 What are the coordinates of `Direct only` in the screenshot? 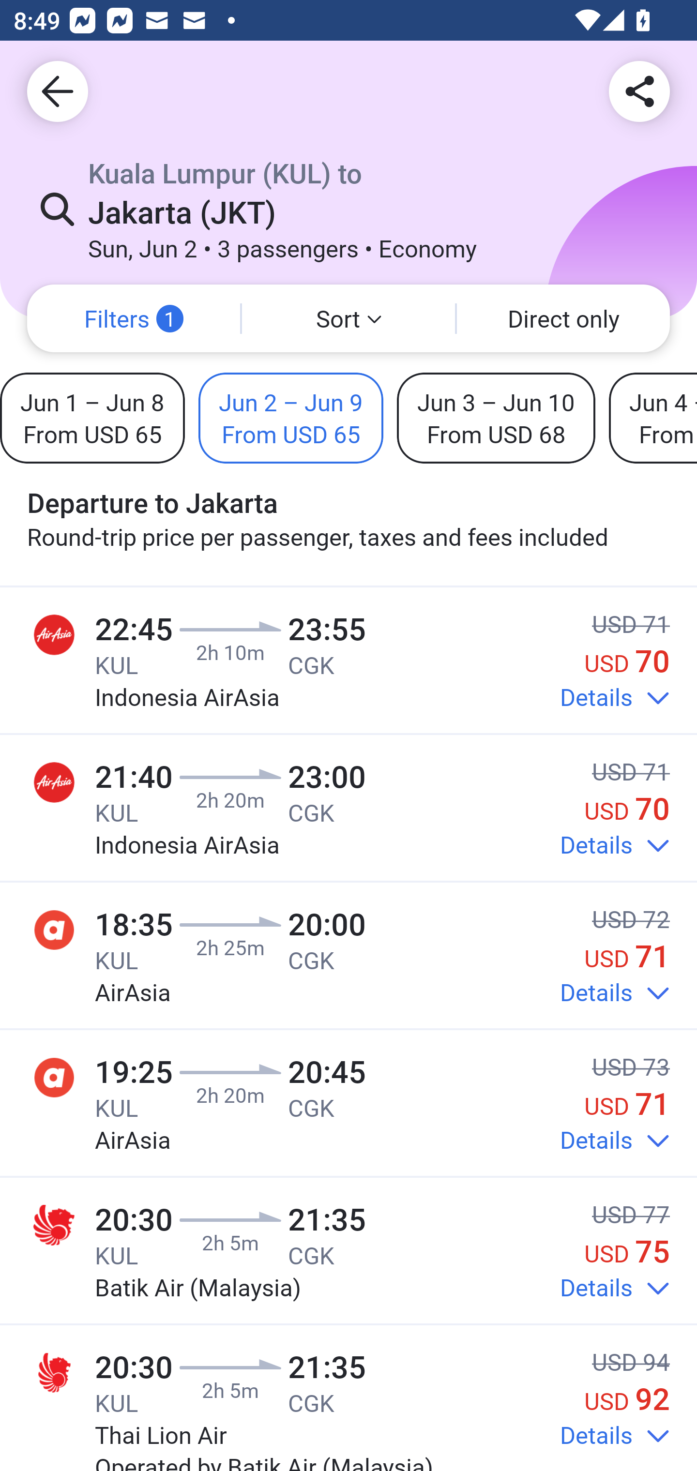 It's located at (563, 318).